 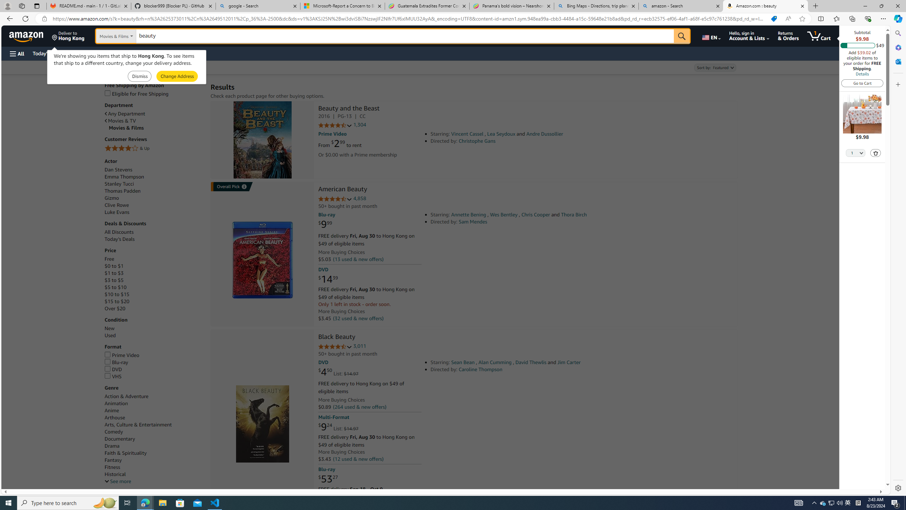 I want to click on (264 used & new offers), so click(x=360, y=407).